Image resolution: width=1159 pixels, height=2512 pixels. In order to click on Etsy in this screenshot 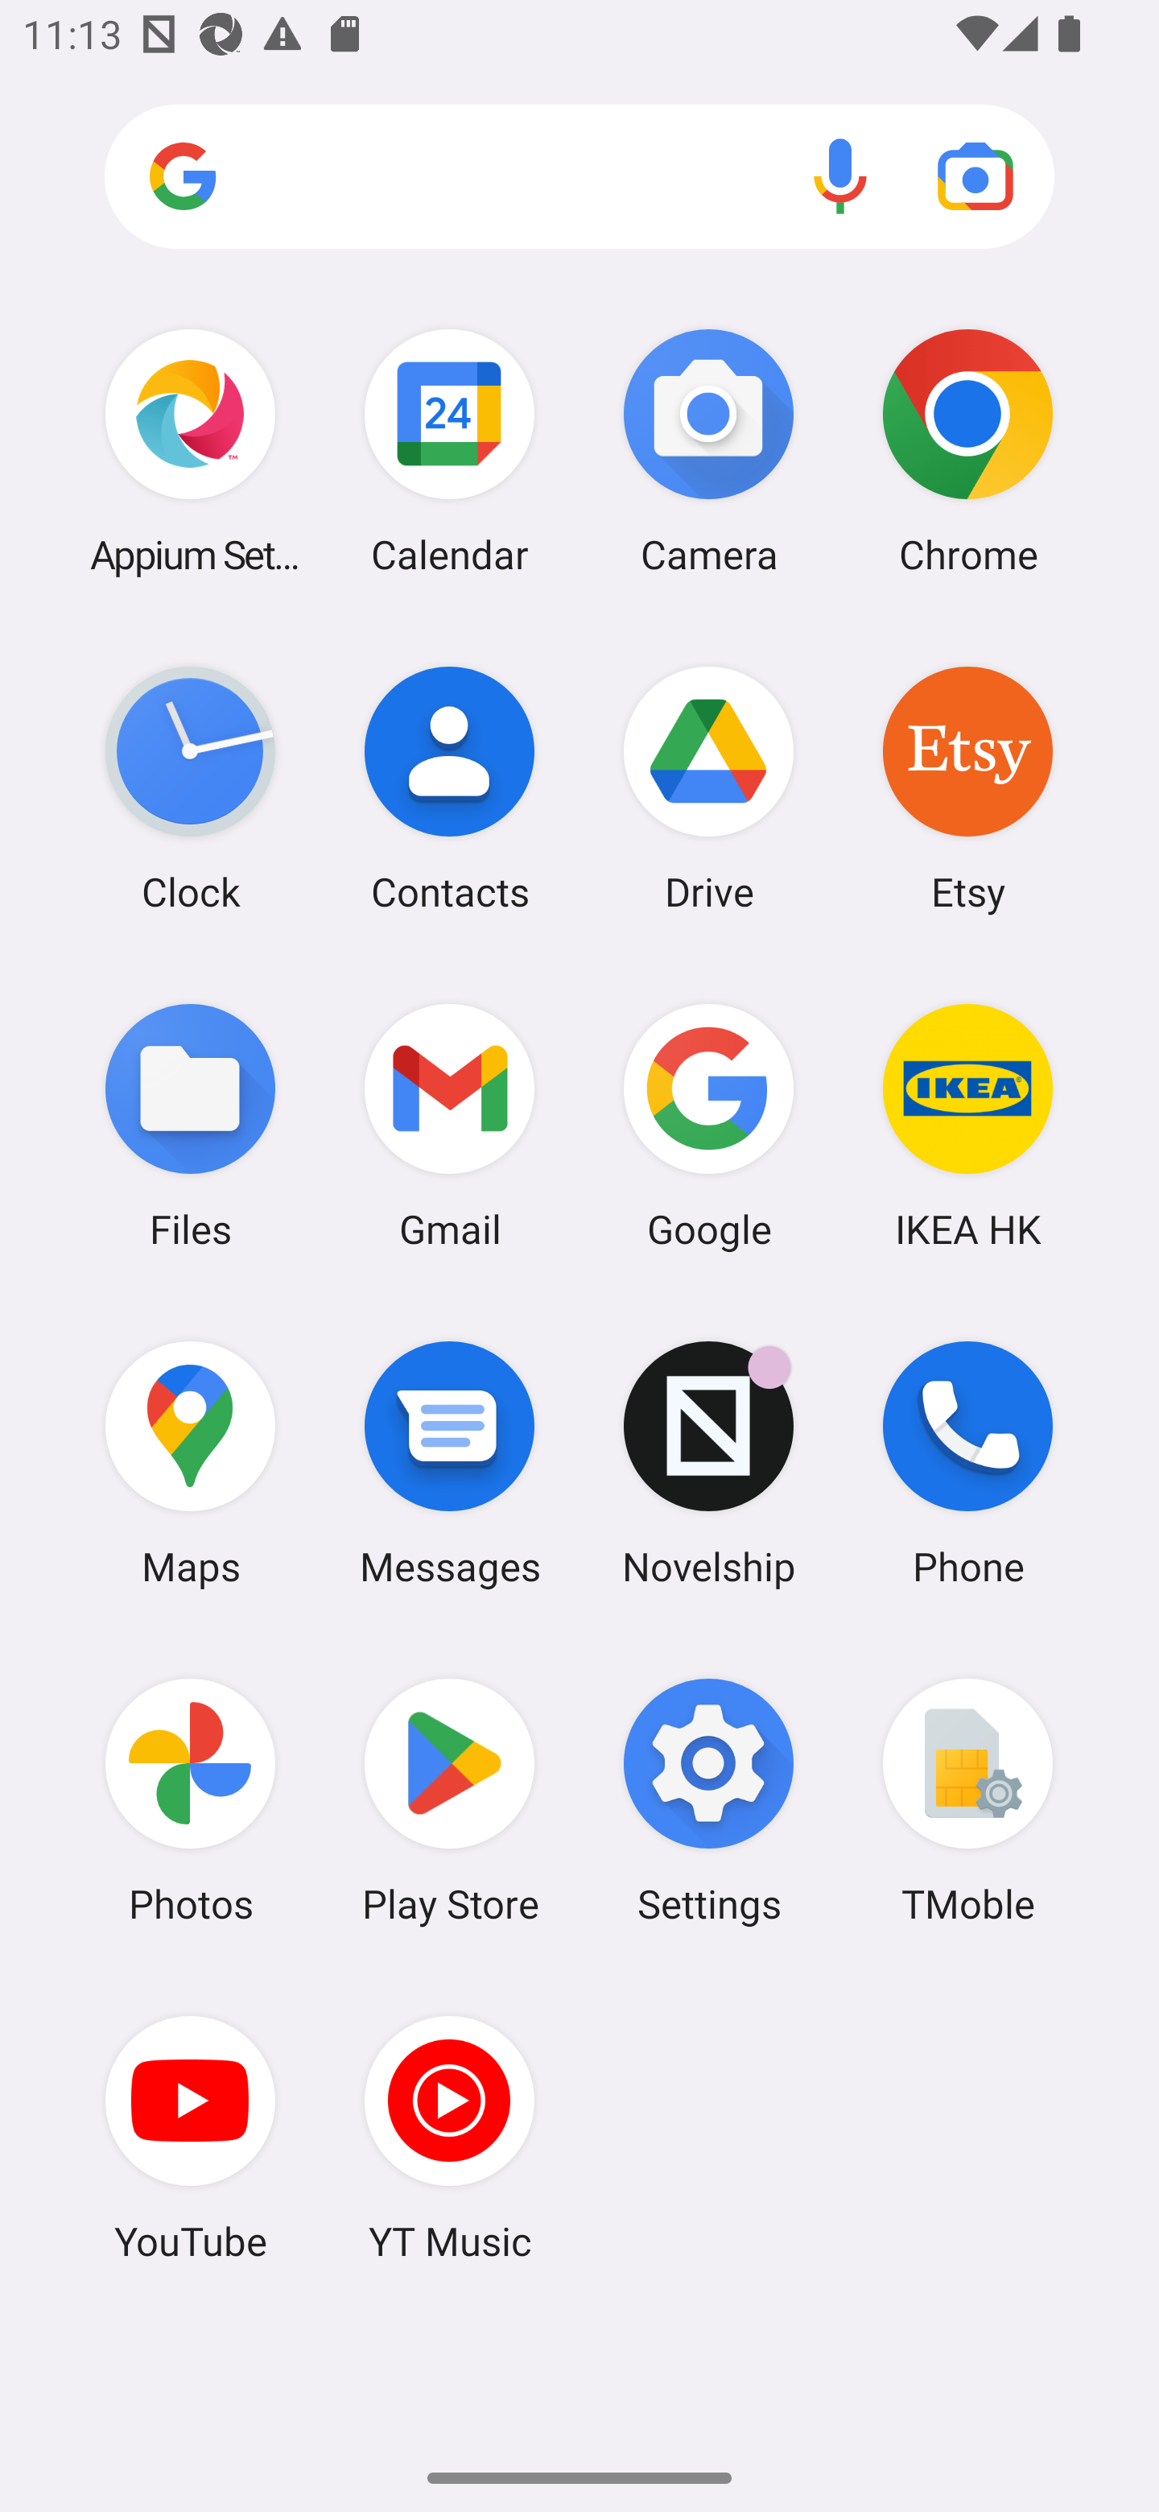, I will do `click(967, 788)`.